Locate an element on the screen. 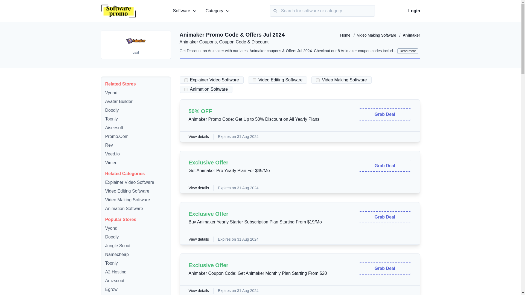 The image size is (525, 295). Home is located at coordinates (346, 35).